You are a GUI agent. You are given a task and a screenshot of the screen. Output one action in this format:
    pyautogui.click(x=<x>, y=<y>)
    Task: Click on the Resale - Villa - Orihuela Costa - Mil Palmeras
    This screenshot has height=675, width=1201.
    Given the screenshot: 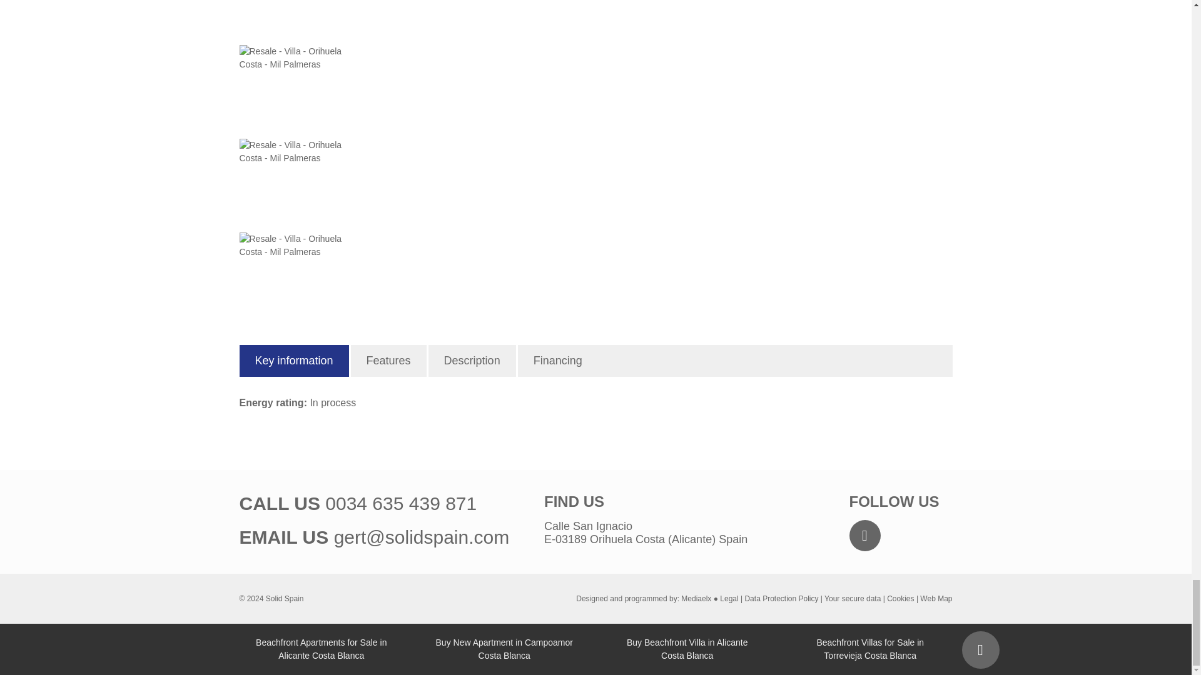 What is the action you would take?
    pyautogui.click(x=302, y=185)
    